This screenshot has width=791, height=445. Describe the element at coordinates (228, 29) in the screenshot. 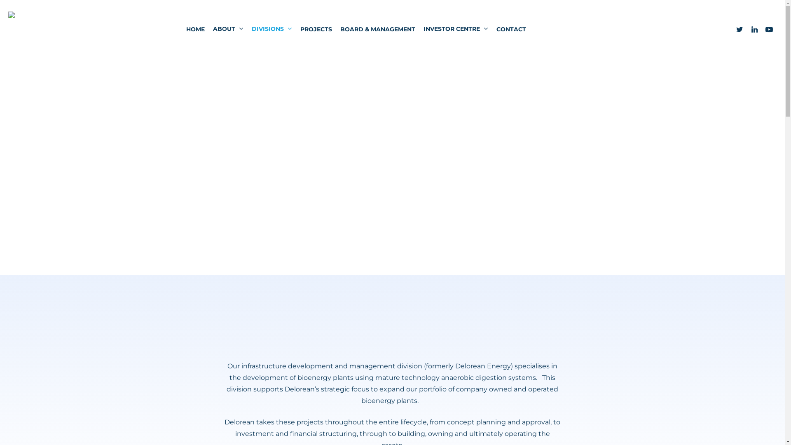

I see `ABOUT` at that location.